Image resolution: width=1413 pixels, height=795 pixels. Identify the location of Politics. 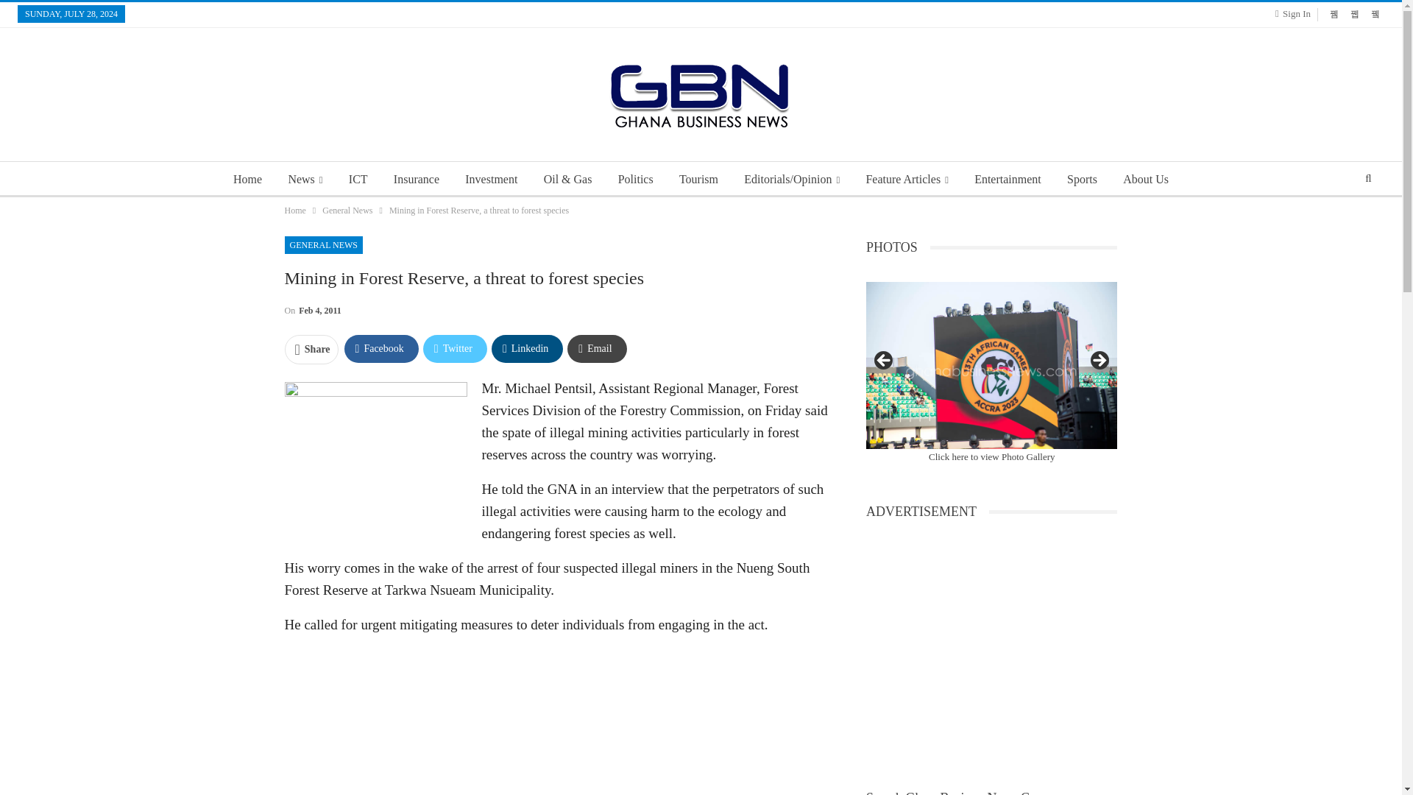
(636, 180).